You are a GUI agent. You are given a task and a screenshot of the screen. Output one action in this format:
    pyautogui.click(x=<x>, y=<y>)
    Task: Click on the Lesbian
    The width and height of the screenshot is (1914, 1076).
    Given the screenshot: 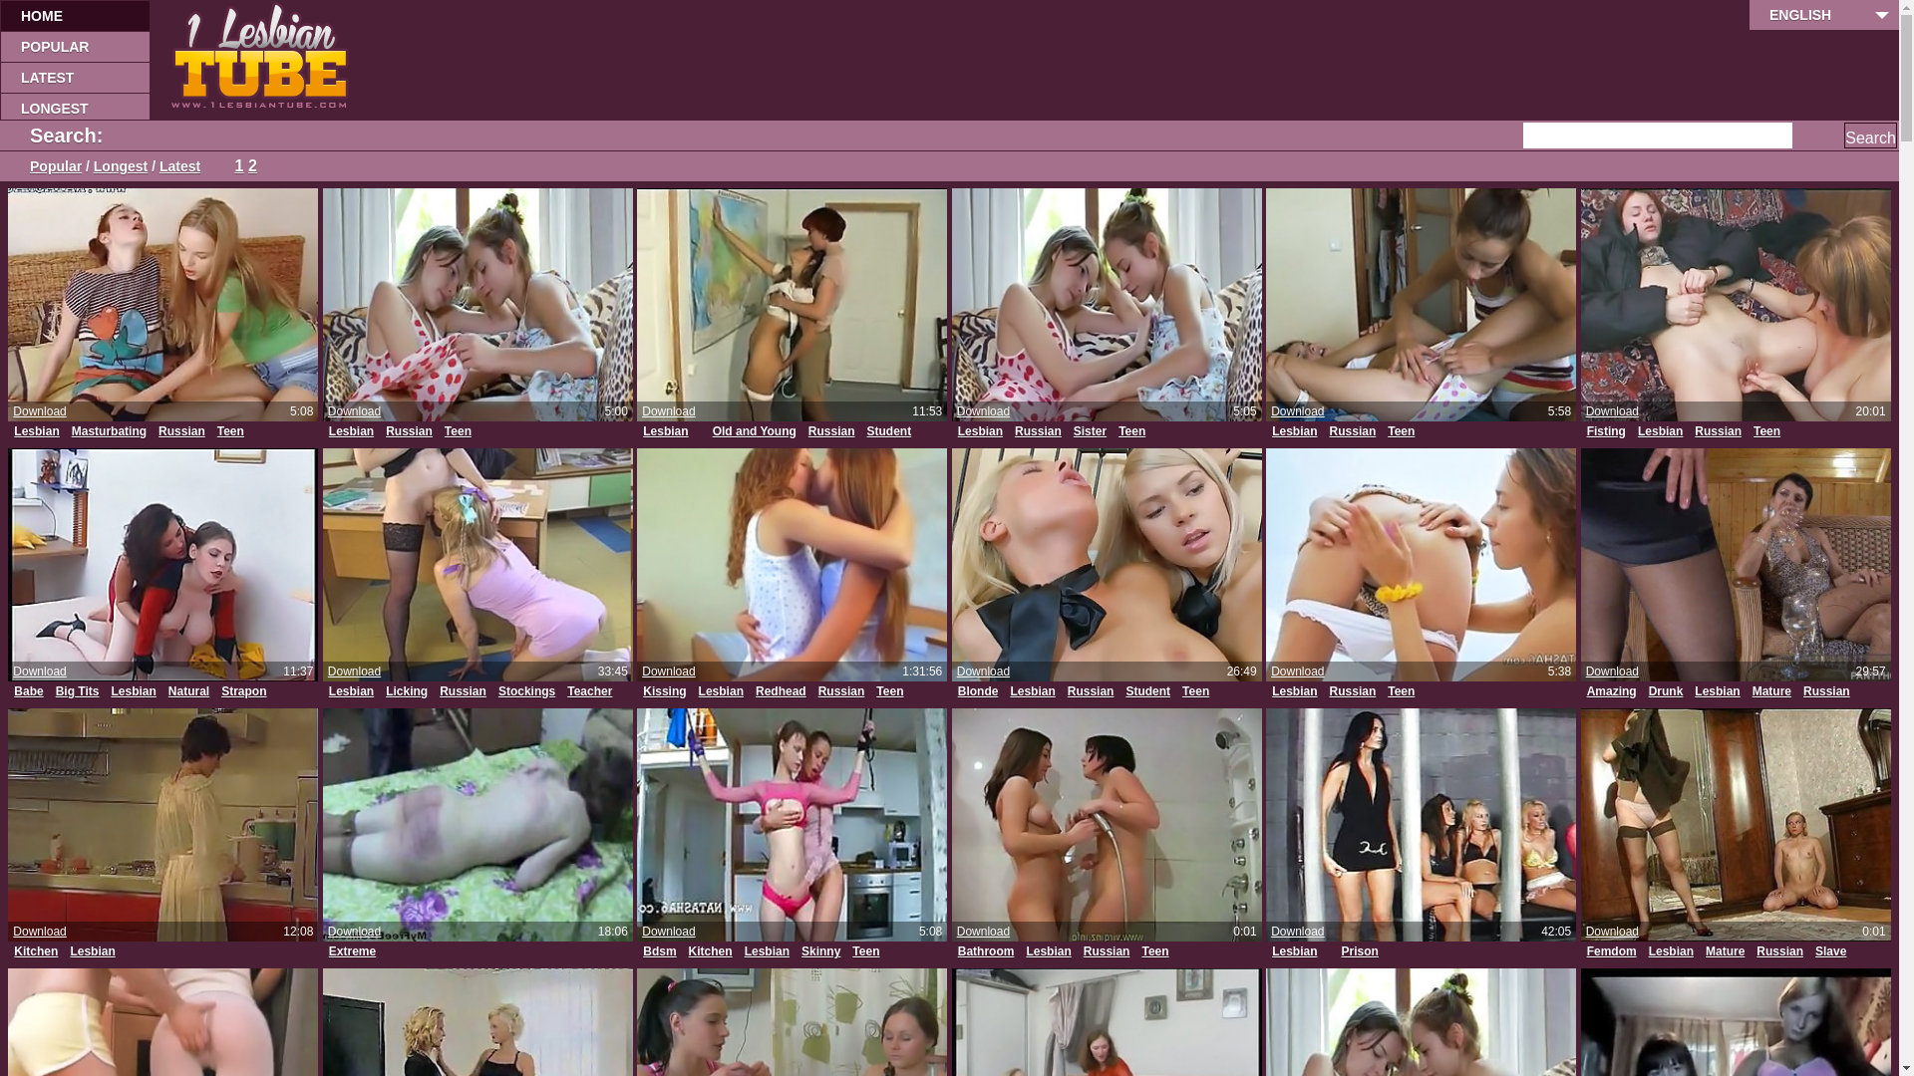 What is the action you would take?
    pyautogui.click(x=351, y=691)
    